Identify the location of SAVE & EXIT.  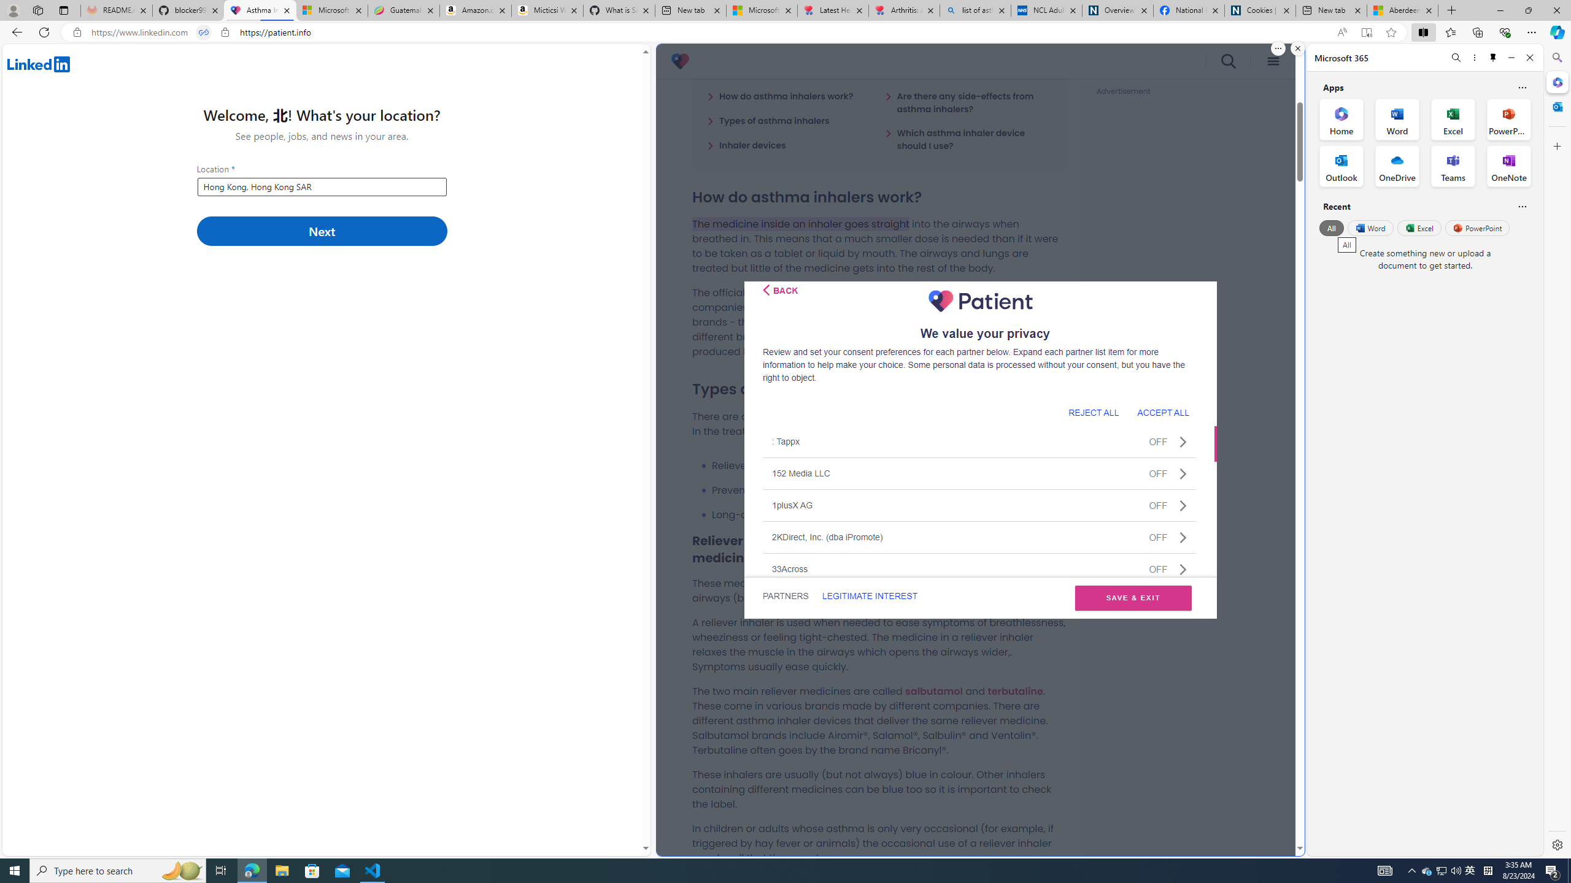
(1133, 598).